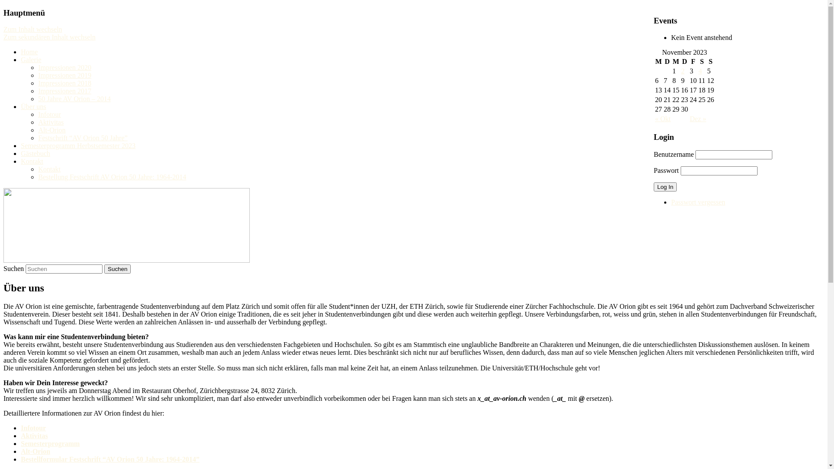  Describe the element at coordinates (698, 202) in the screenshot. I see `Passwort vergessen` at that location.